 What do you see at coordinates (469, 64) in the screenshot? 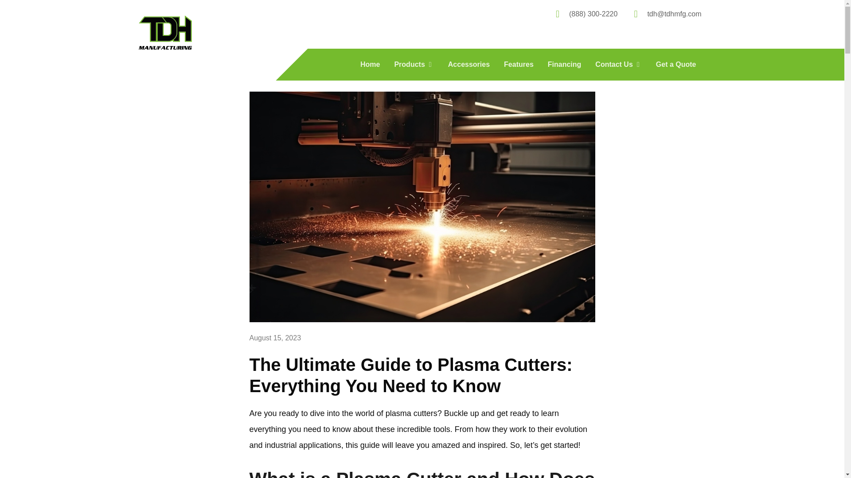
I see `Accessories` at bounding box center [469, 64].